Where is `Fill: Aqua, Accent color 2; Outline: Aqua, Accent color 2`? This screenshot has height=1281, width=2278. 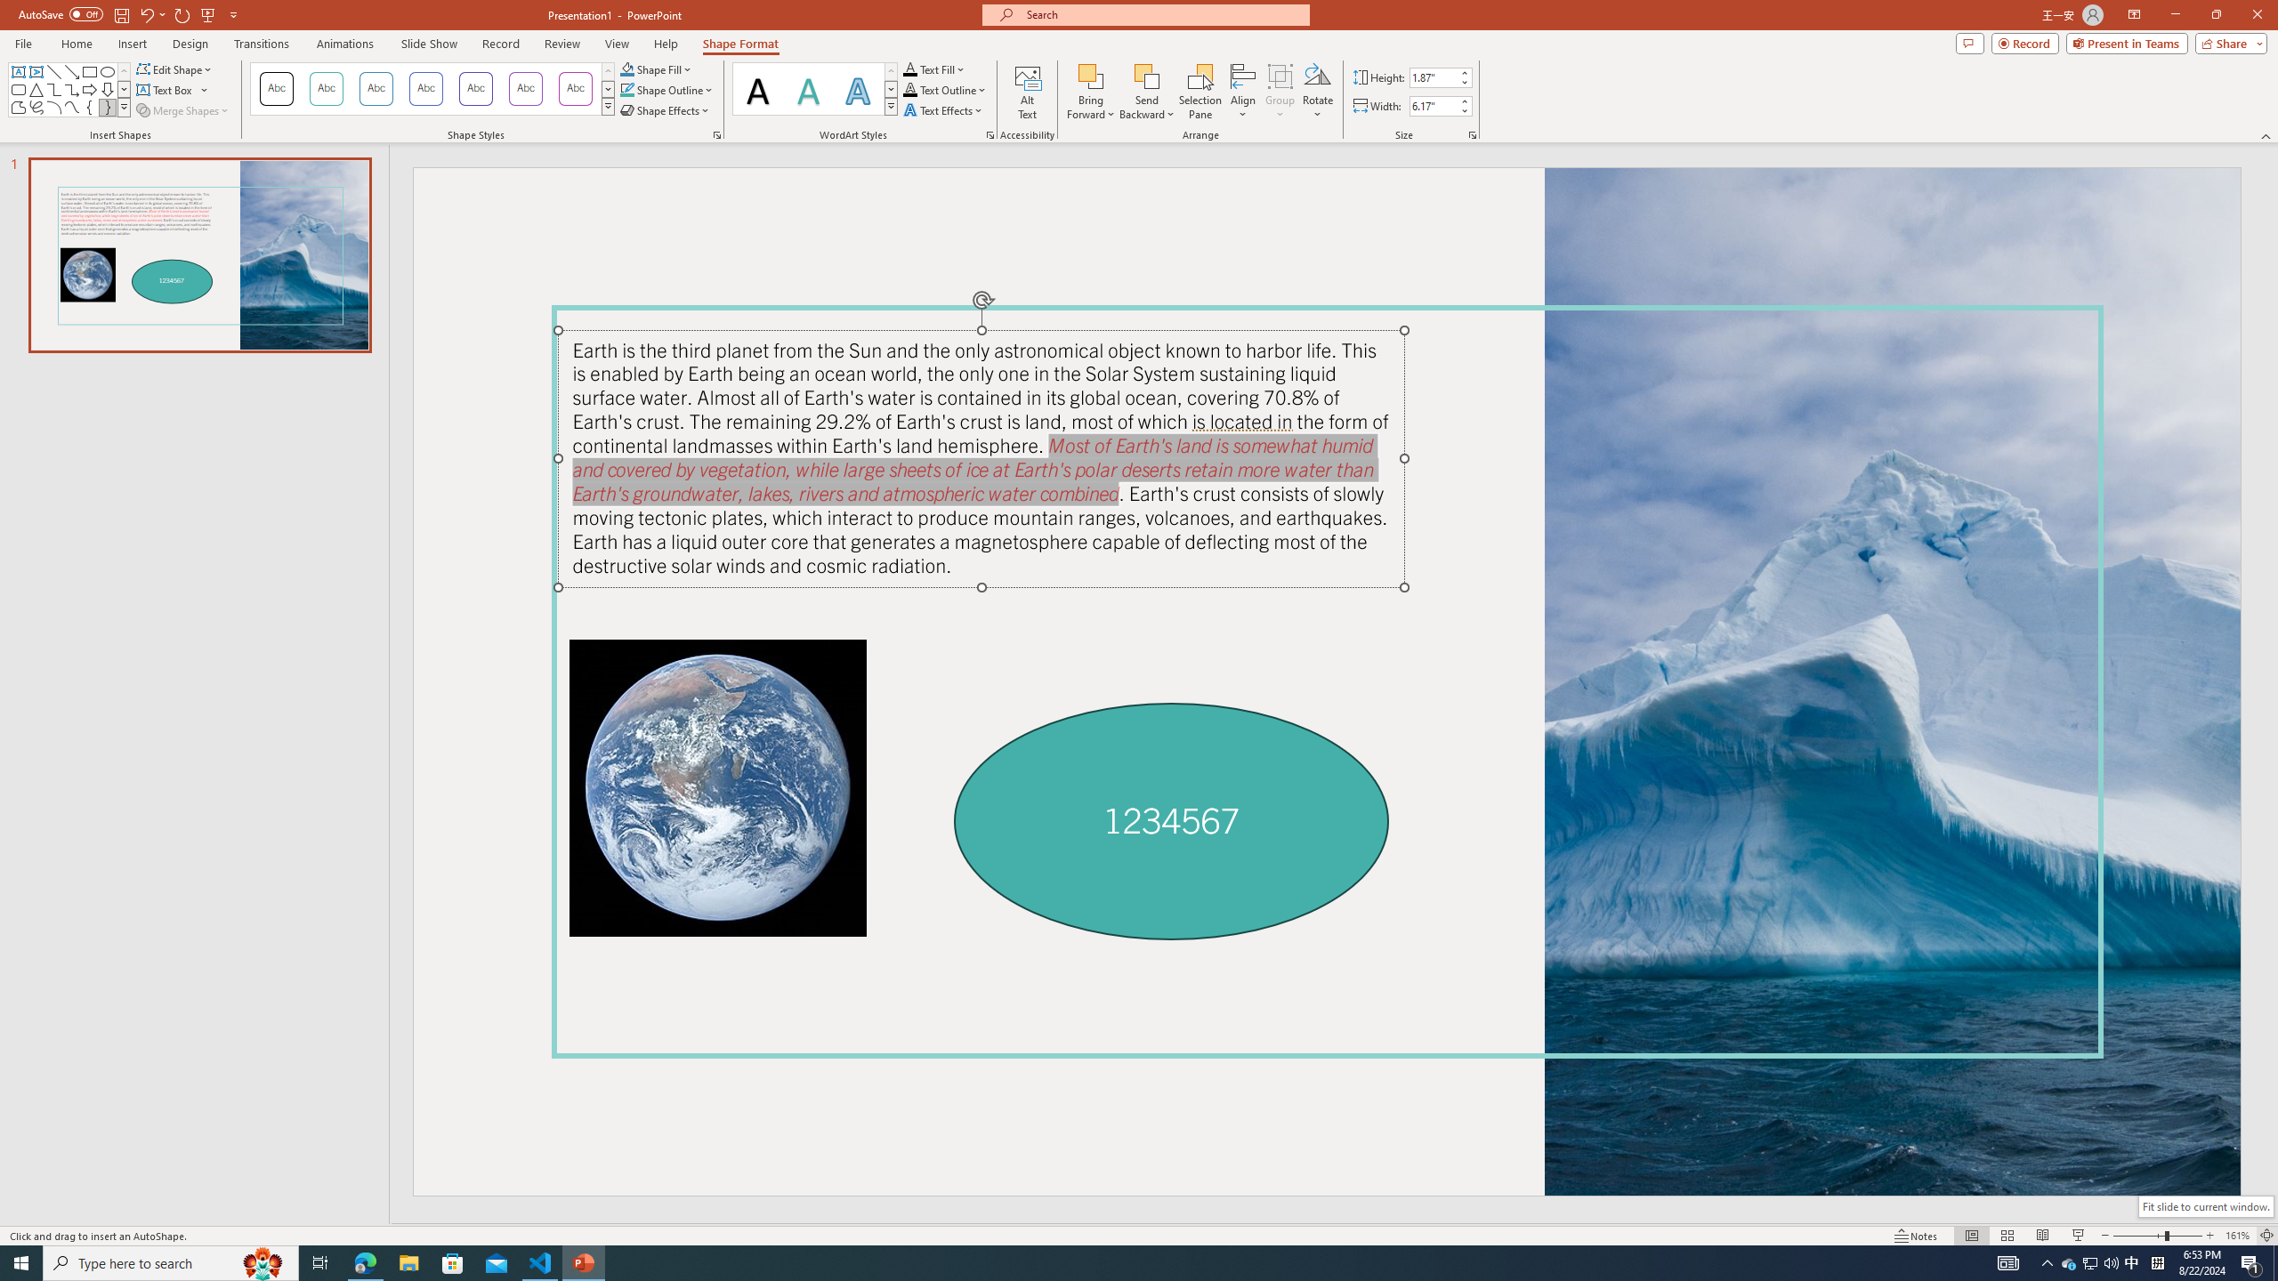
Fill: Aqua, Accent color 2; Outline: Aqua, Accent color 2 is located at coordinates (858, 89).